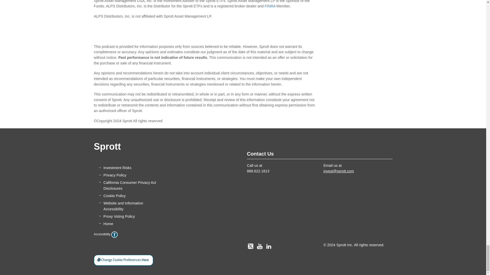 The height and width of the screenshot is (275, 490). Describe the element at coordinates (123, 206) in the screenshot. I see `Website and Information Accessibility` at that location.